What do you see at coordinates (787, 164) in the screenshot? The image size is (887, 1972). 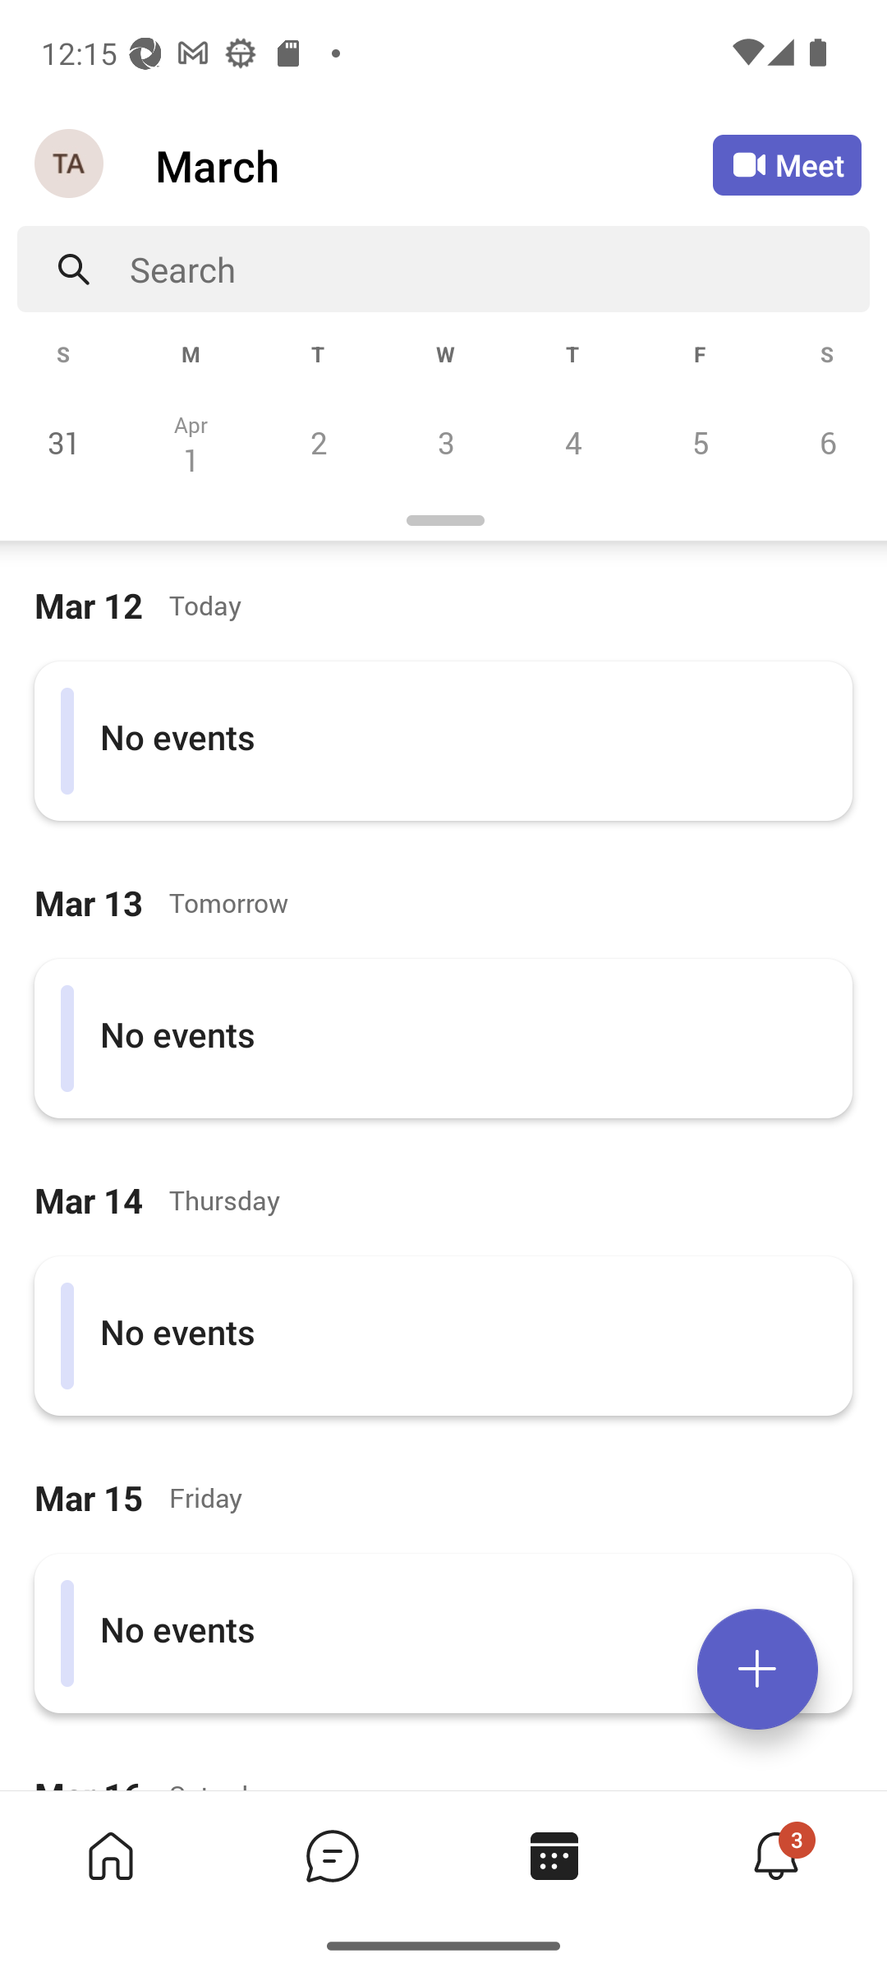 I see `Meet Meet now or join with an ID` at bounding box center [787, 164].